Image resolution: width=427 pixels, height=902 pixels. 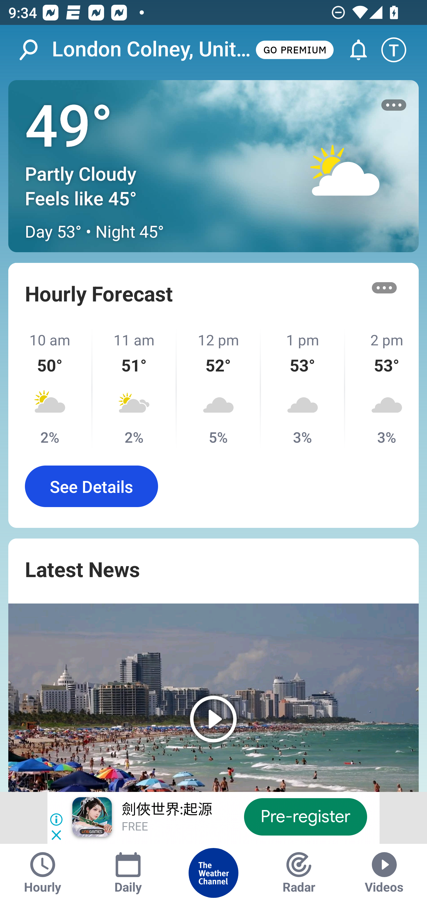 I want to click on See Details, so click(x=91, y=486).